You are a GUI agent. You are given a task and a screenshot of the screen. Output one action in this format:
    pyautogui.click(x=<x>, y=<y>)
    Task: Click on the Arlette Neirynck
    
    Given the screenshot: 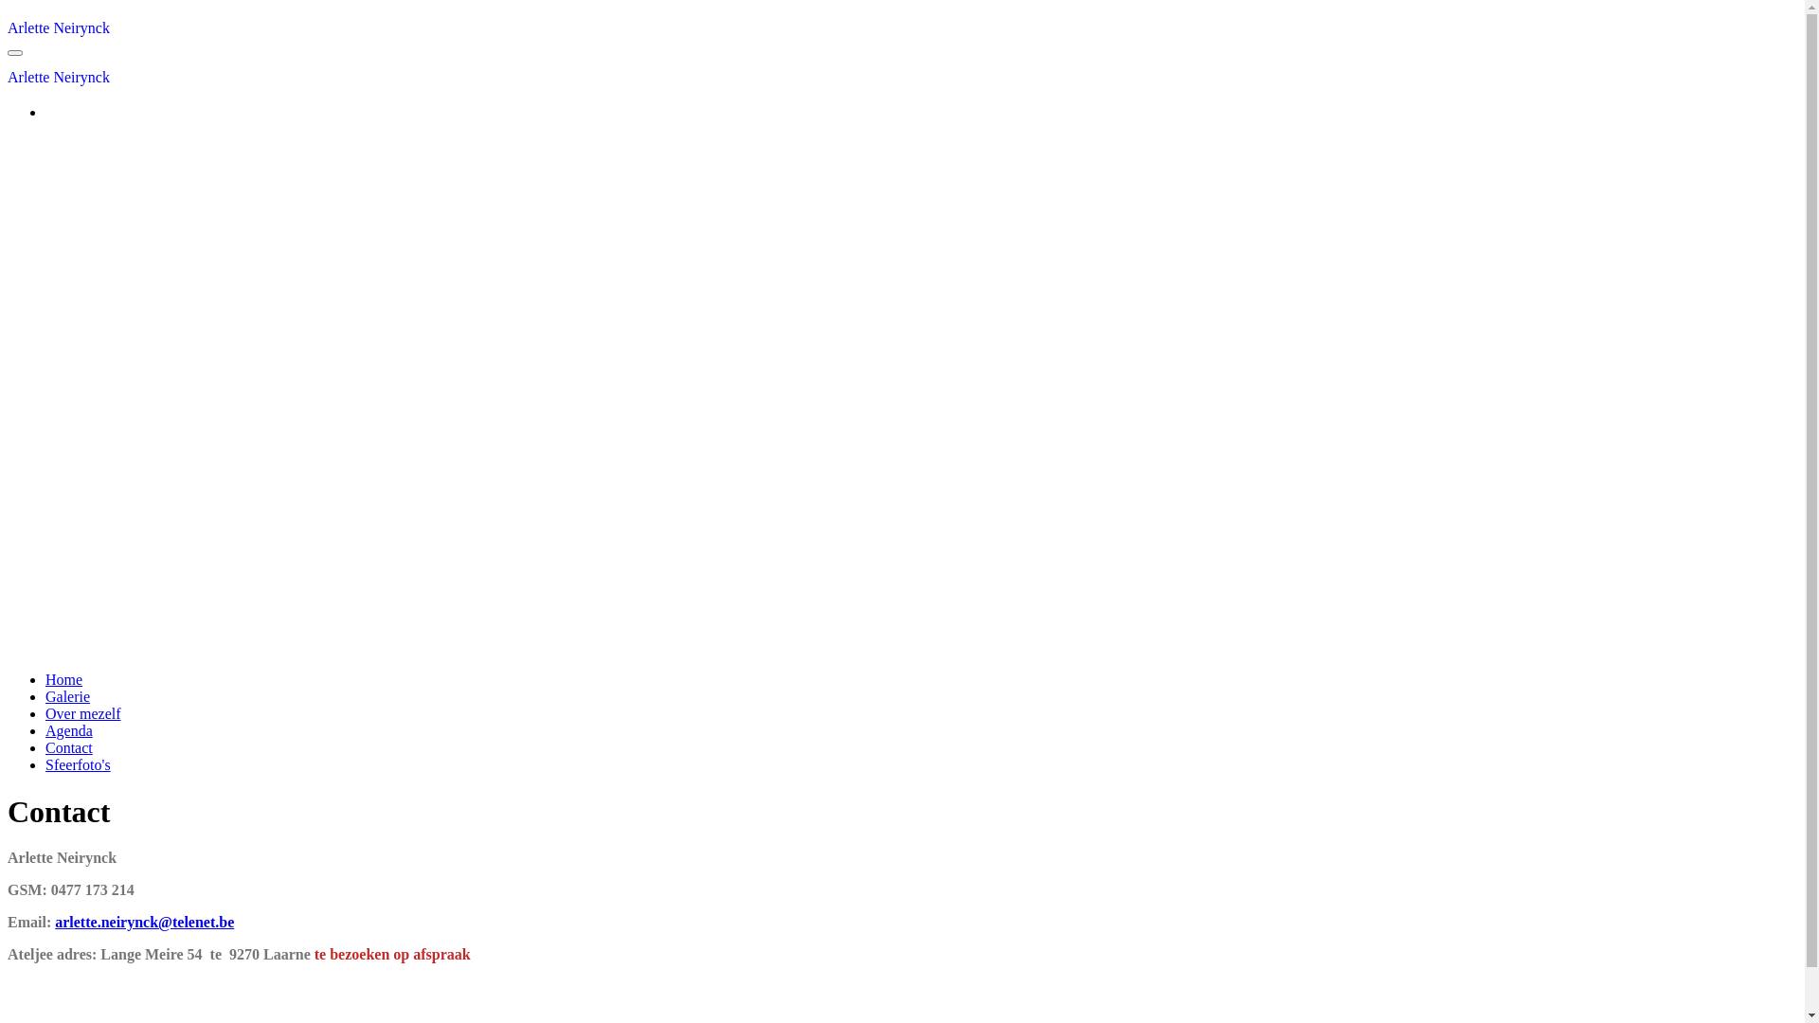 What is the action you would take?
    pyautogui.click(x=59, y=28)
    